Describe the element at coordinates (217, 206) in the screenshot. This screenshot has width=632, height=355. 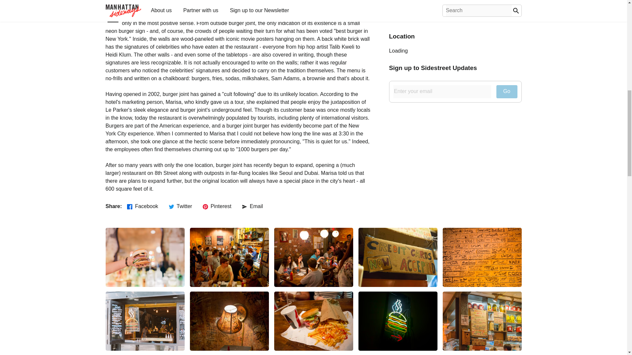
I see `Pinterest` at that location.